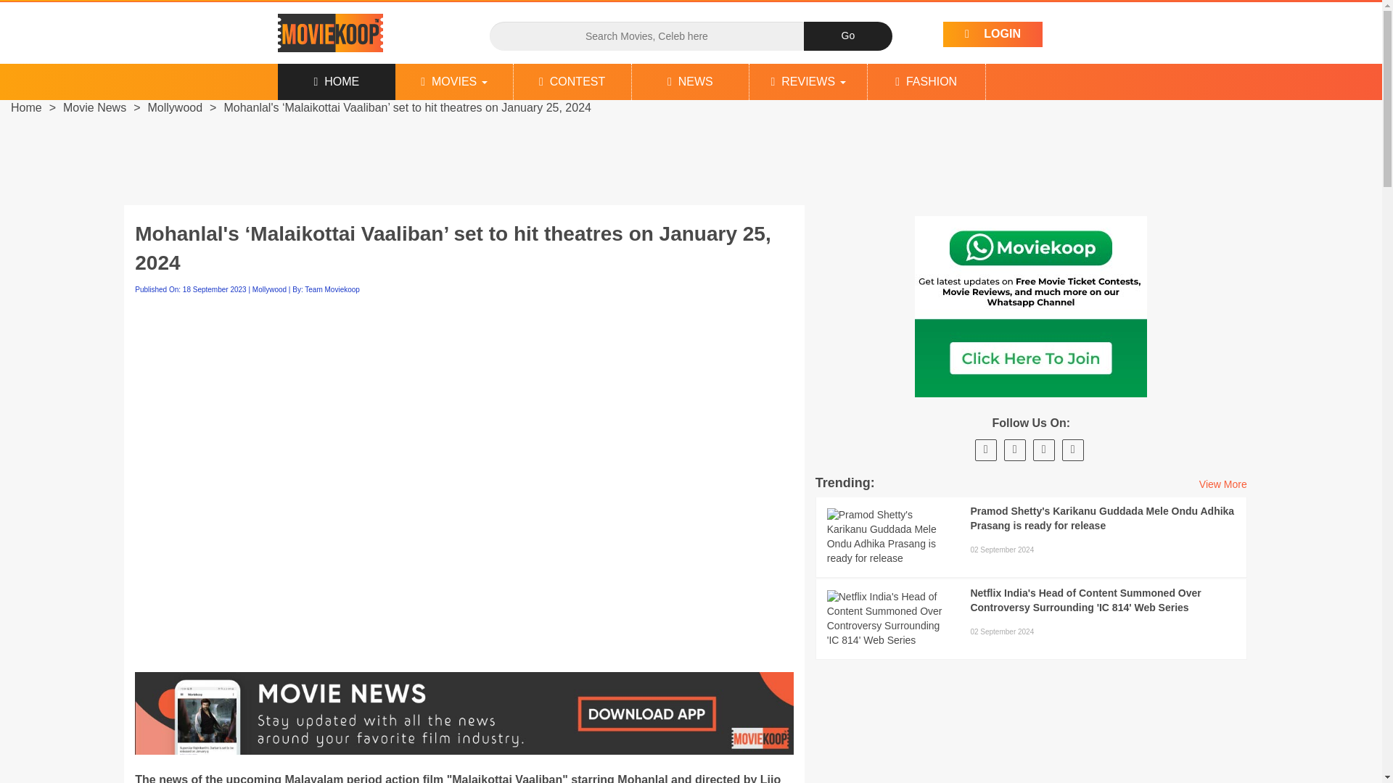 Image resolution: width=1393 pixels, height=783 pixels. I want to click on Mollywood, so click(269, 290).